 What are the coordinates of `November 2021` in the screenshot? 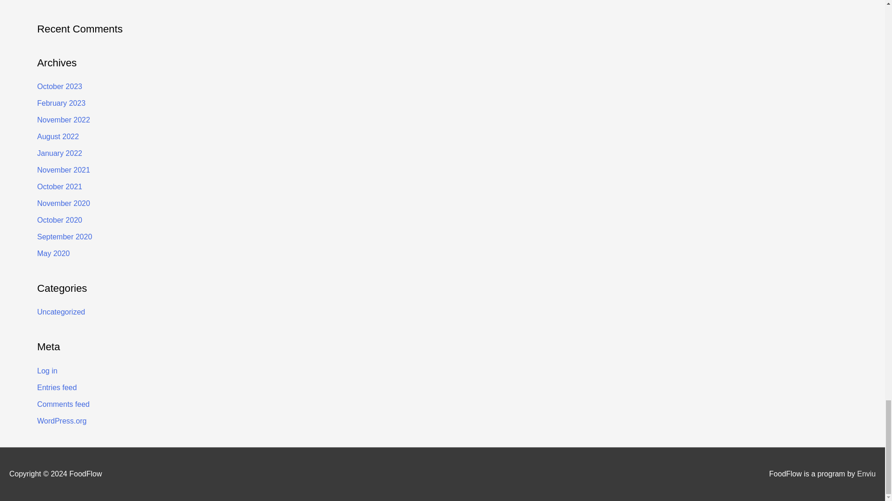 It's located at (63, 170).